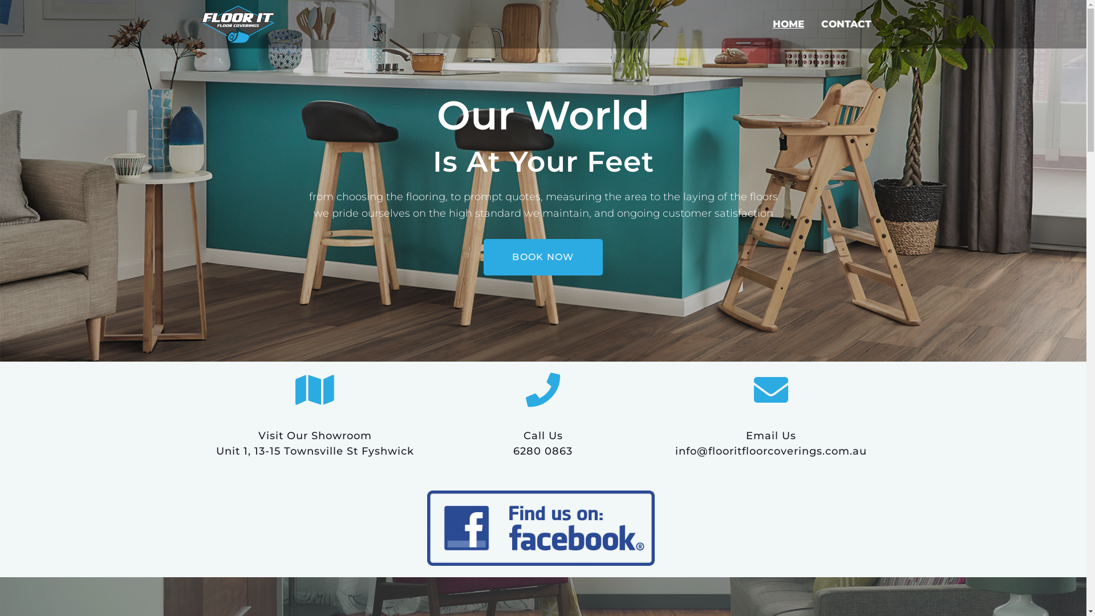  Describe the element at coordinates (315, 444) in the screenshot. I see `Visit Our Showroom
Unit 1, 13-15 Townsville St Fyshwick` at that location.